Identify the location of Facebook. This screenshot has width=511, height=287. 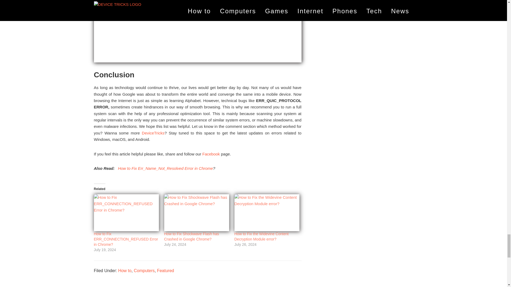
(211, 154).